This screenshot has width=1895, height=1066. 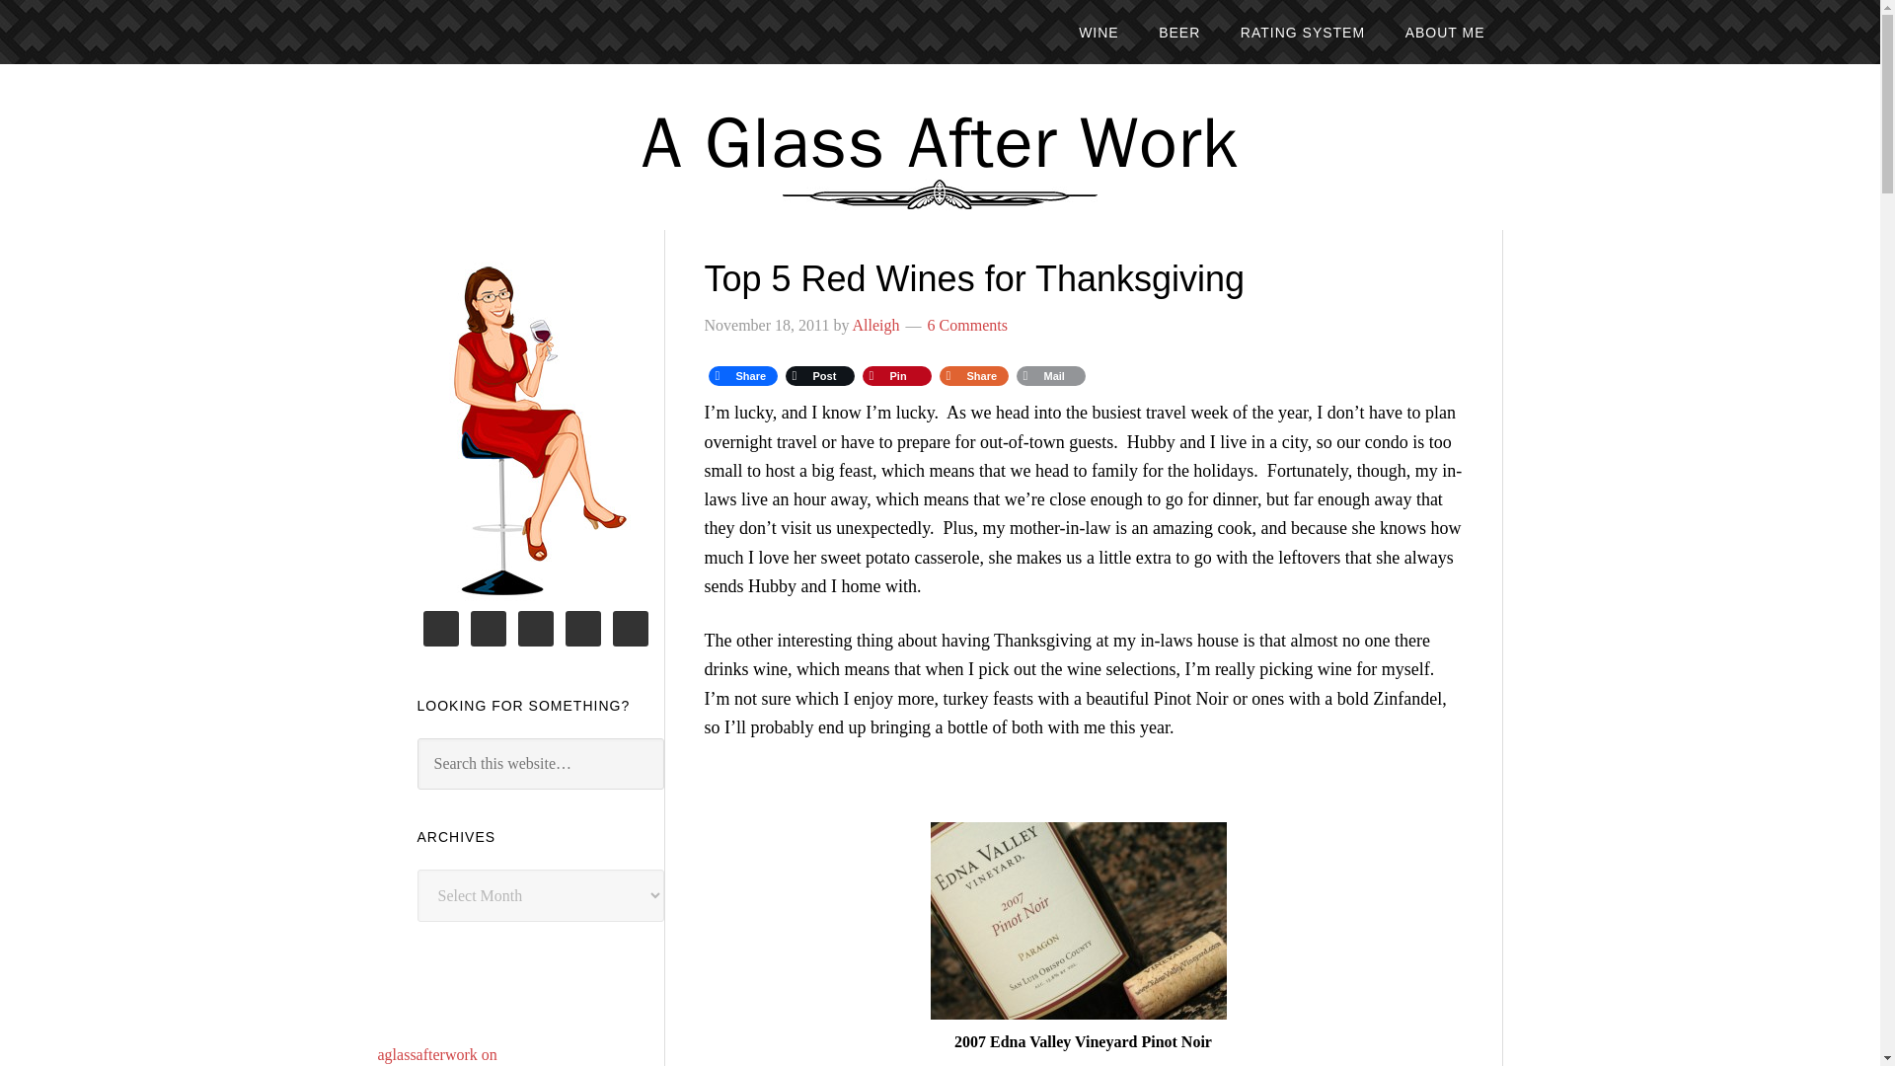 What do you see at coordinates (1050, 376) in the screenshot?
I see `Email This` at bounding box center [1050, 376].